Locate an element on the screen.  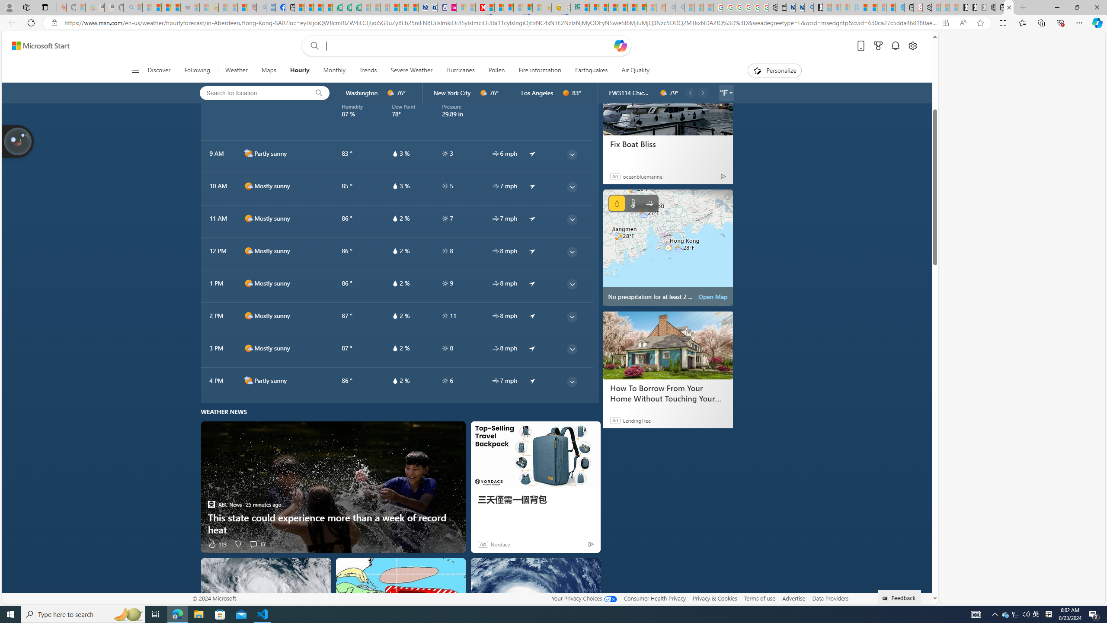
View comments 17 Comment is located at coordinates (253, 544).